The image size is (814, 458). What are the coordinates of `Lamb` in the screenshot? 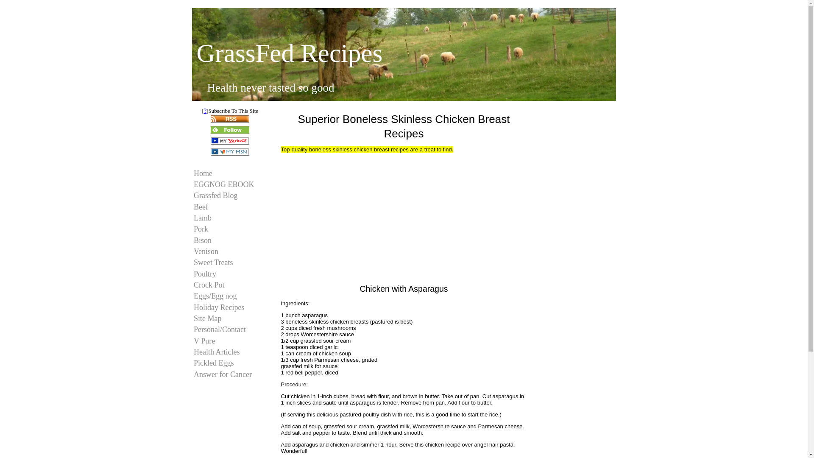 It's located at (230, 218).